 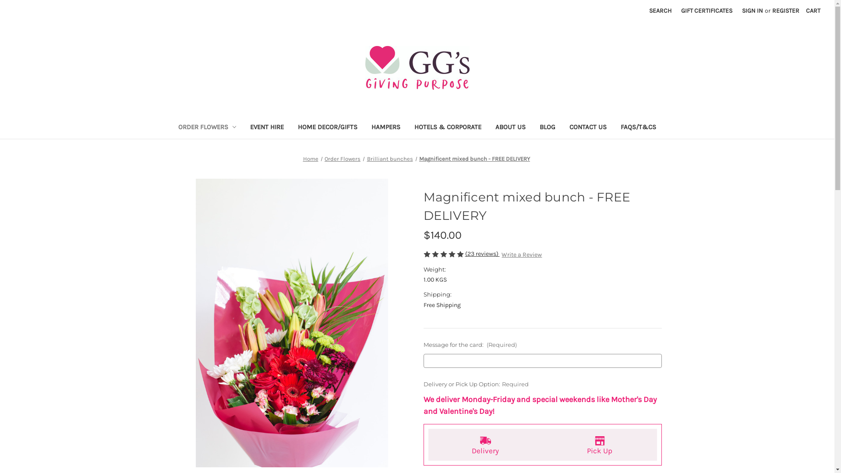 I want to click on Brilliant bunches, so click(x=390, y=159).